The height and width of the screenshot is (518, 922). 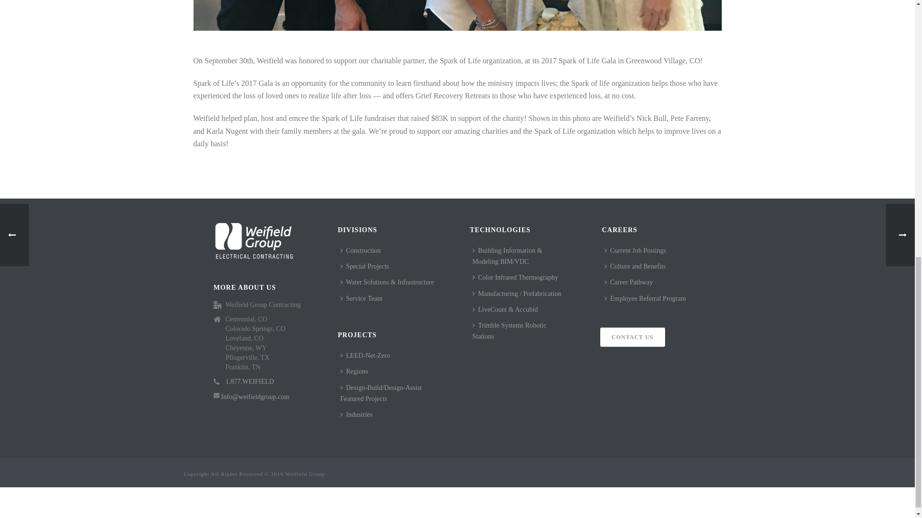 I want to click on WEIFIELD SUPPORTS THE 2017 SPARK OF LIFE GALA!, so click(x=457, y=15).